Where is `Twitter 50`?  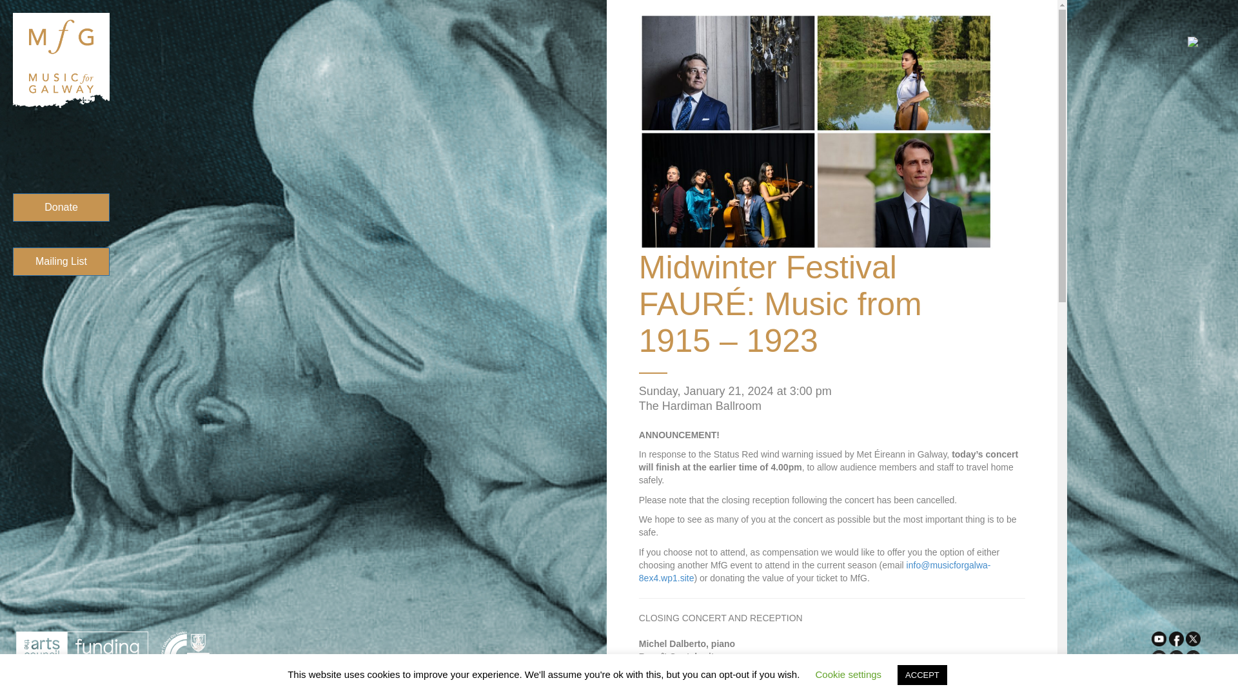
Twitter 50 is located at coordinates (1176, 657).